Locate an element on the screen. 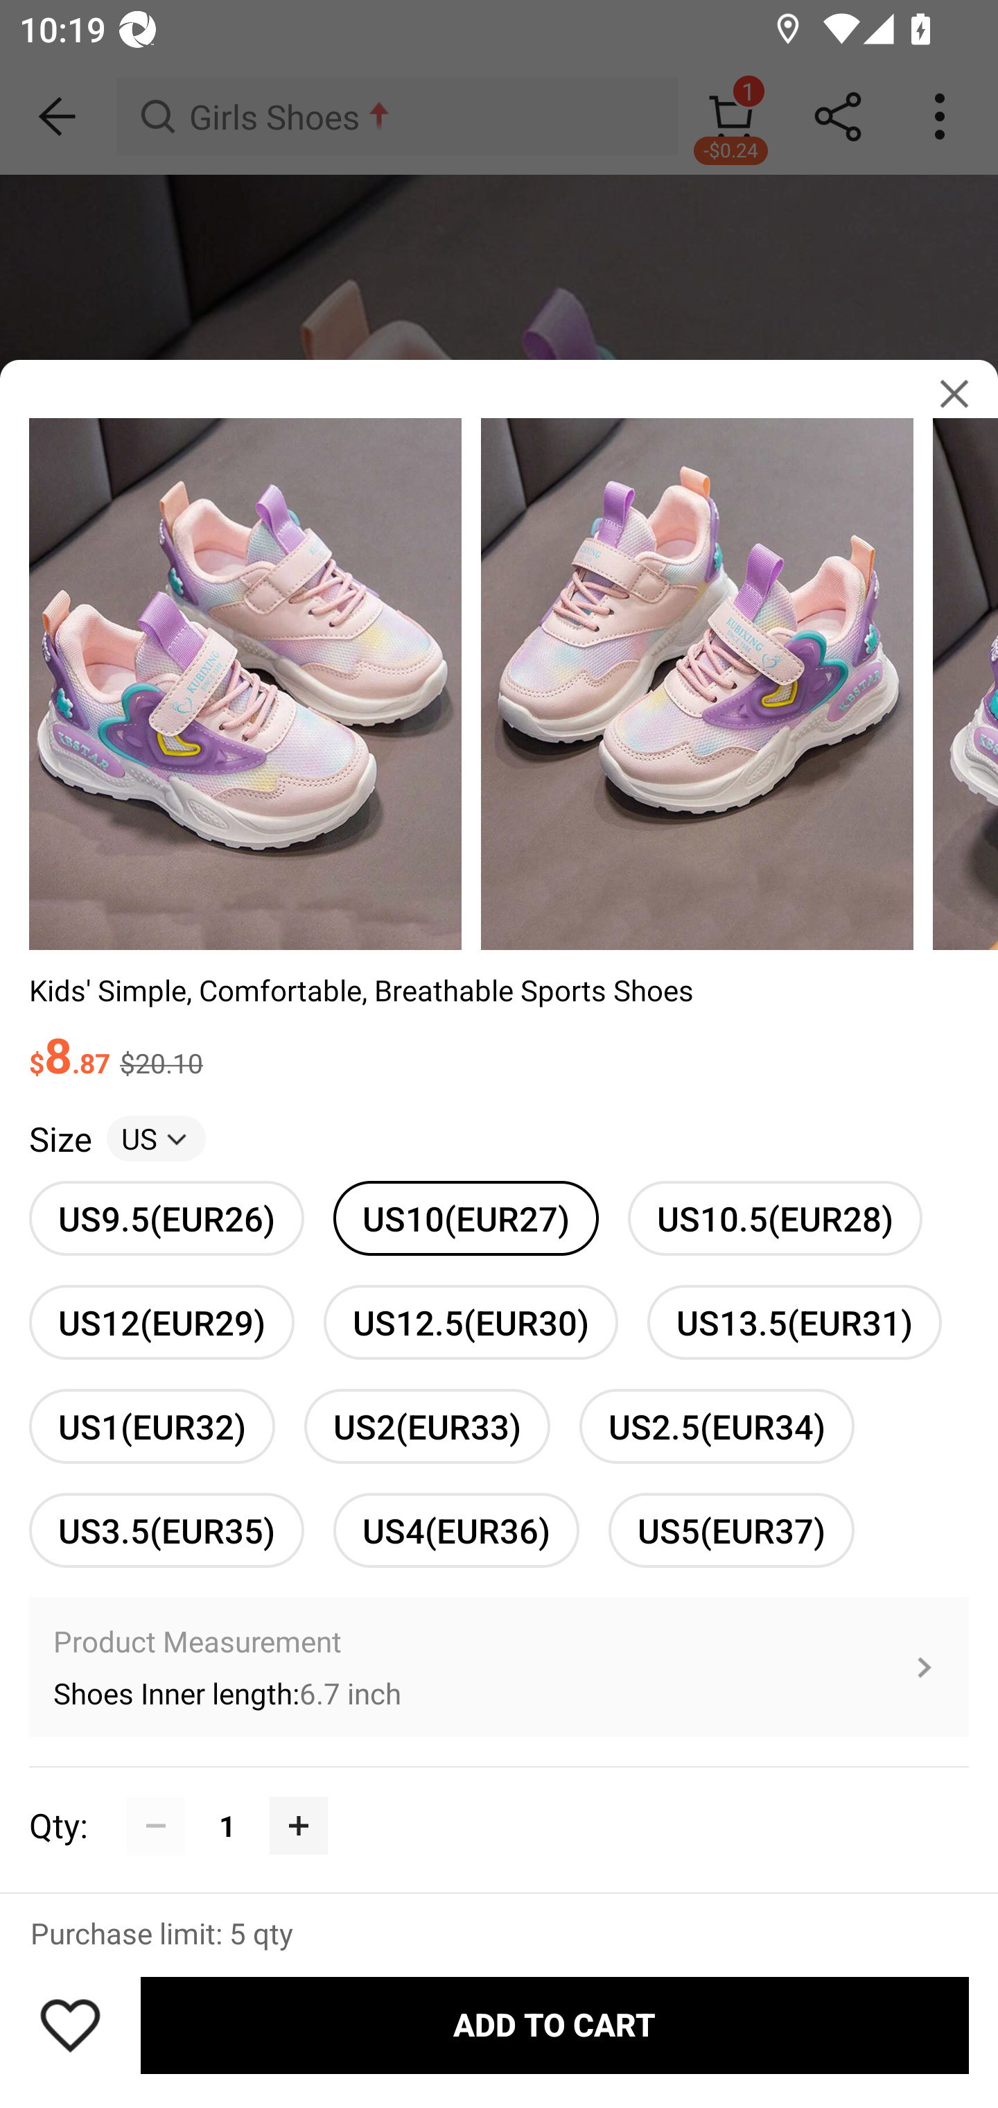  US4(EUR36) US4(EUR36)unselected option is located at coordinates (456, 1530).